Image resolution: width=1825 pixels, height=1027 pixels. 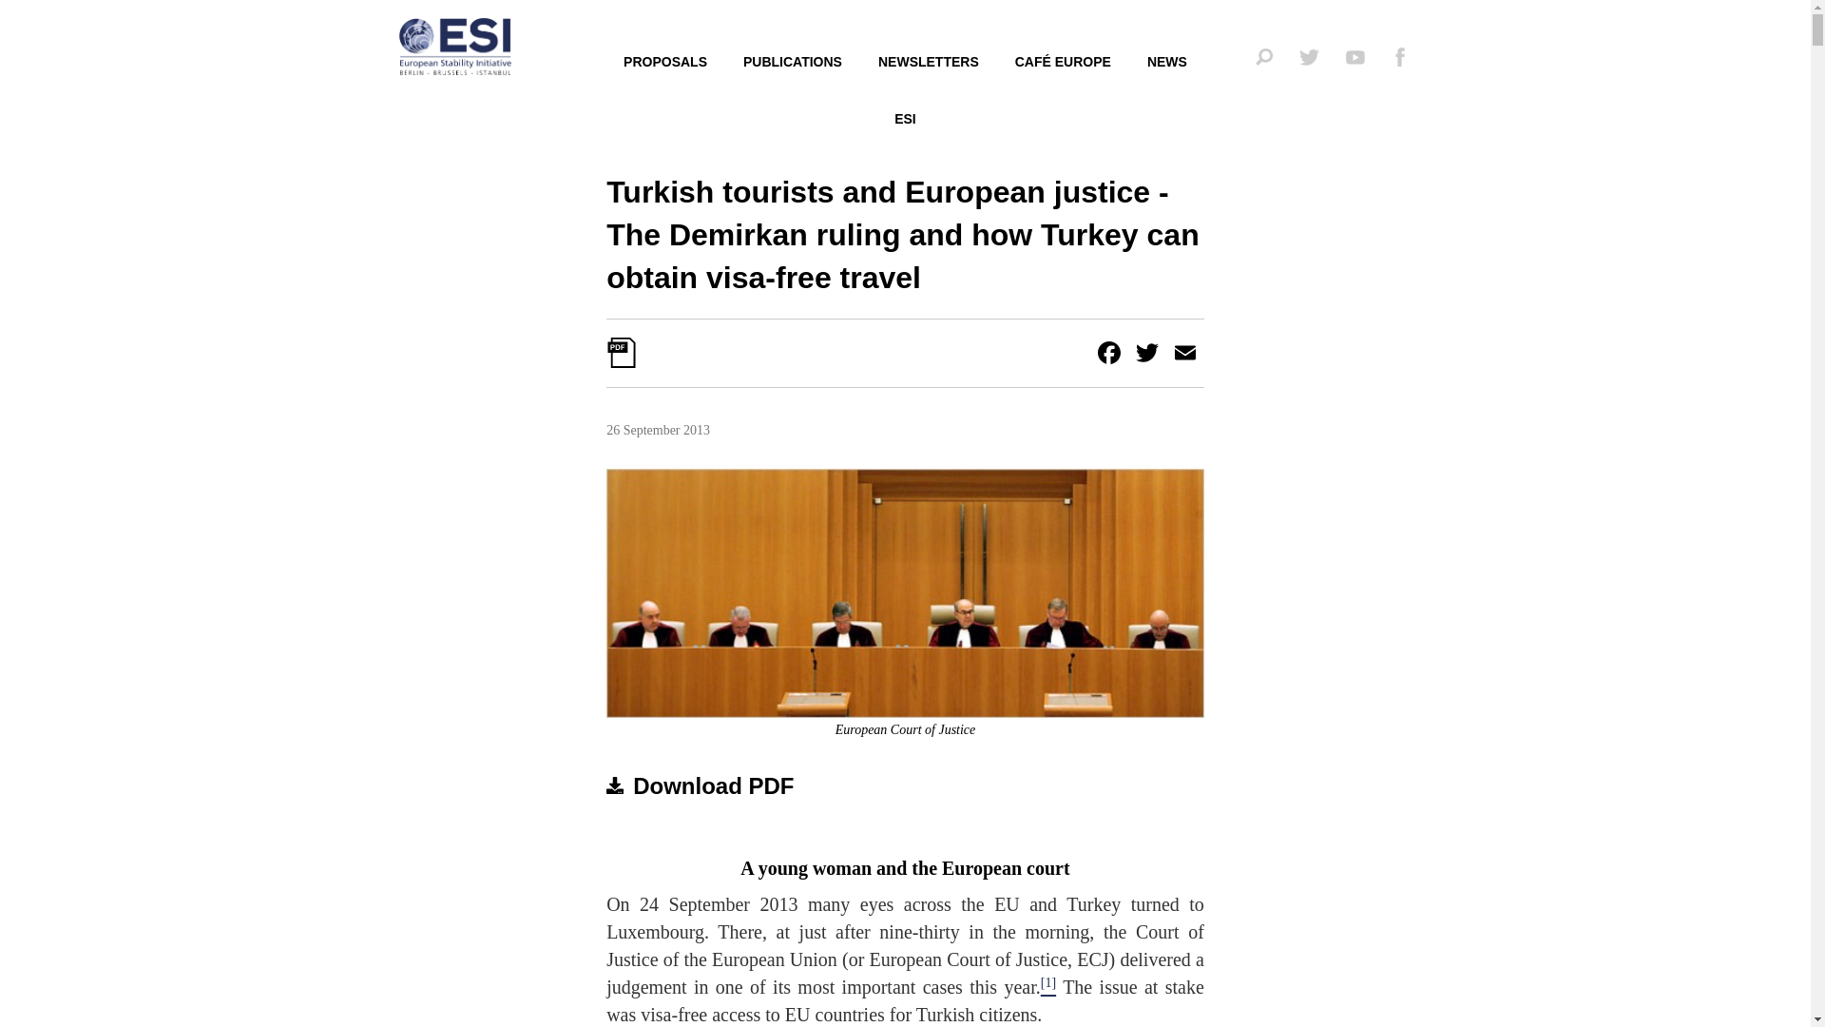 What do you see at coordinates (928, 63) in the screenshot?
I see `NEWSLETTERS` at bounding box center [928, 63].